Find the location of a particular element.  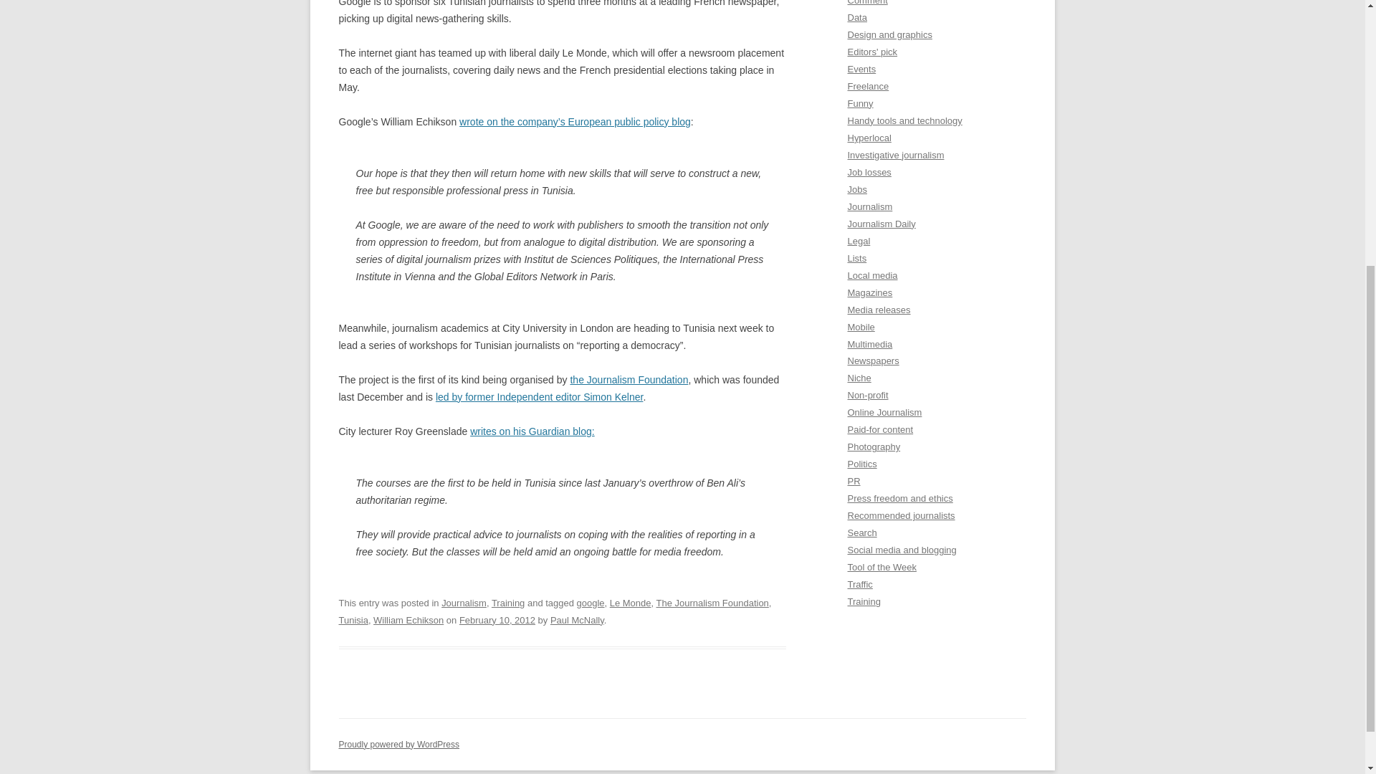

View all posts by Paul McNally is located at coordinates (577, 619).